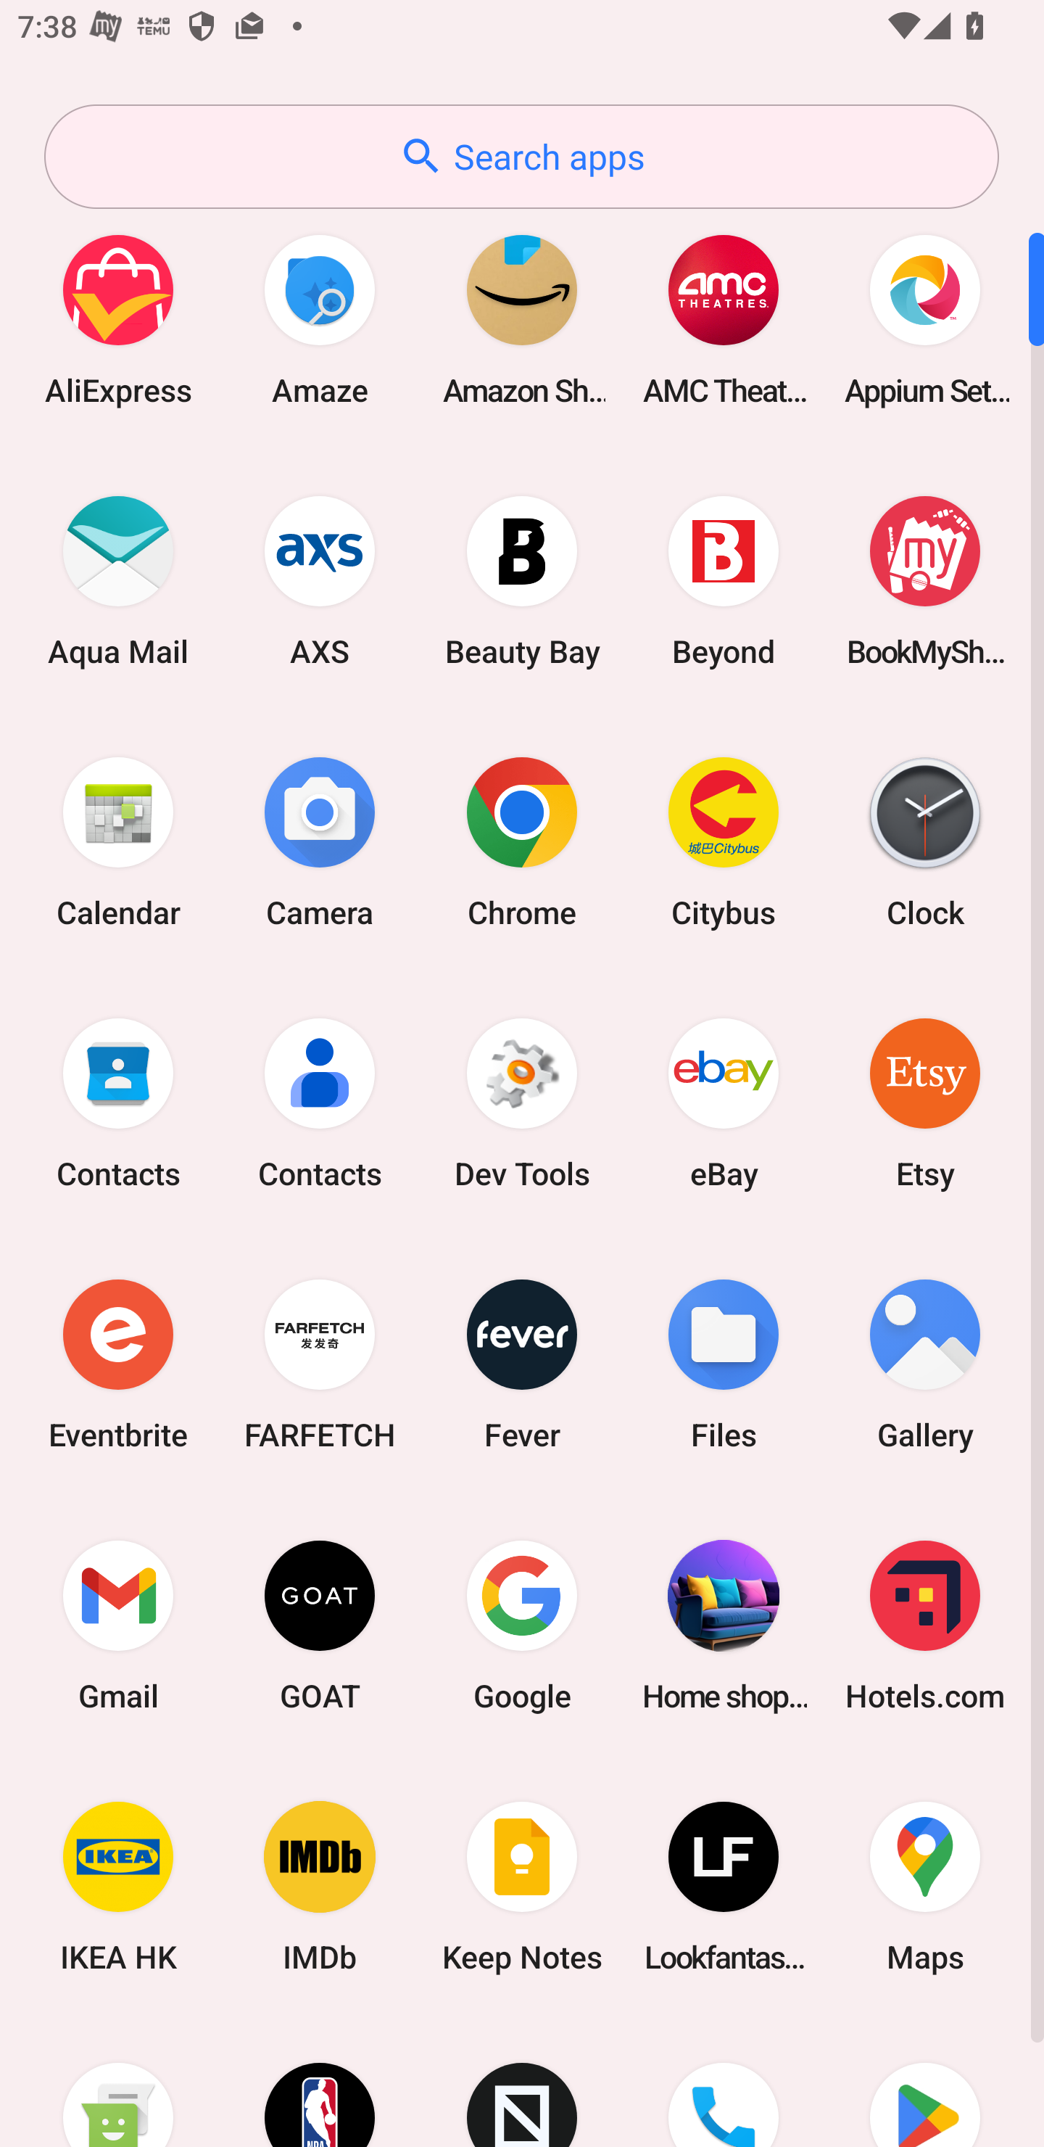 This screenshot has height=2147, width=1044. What do you see at coordinates (522, 580) in the screenshot?
I see `Beauty Bay` at bounding box center [522, 580].